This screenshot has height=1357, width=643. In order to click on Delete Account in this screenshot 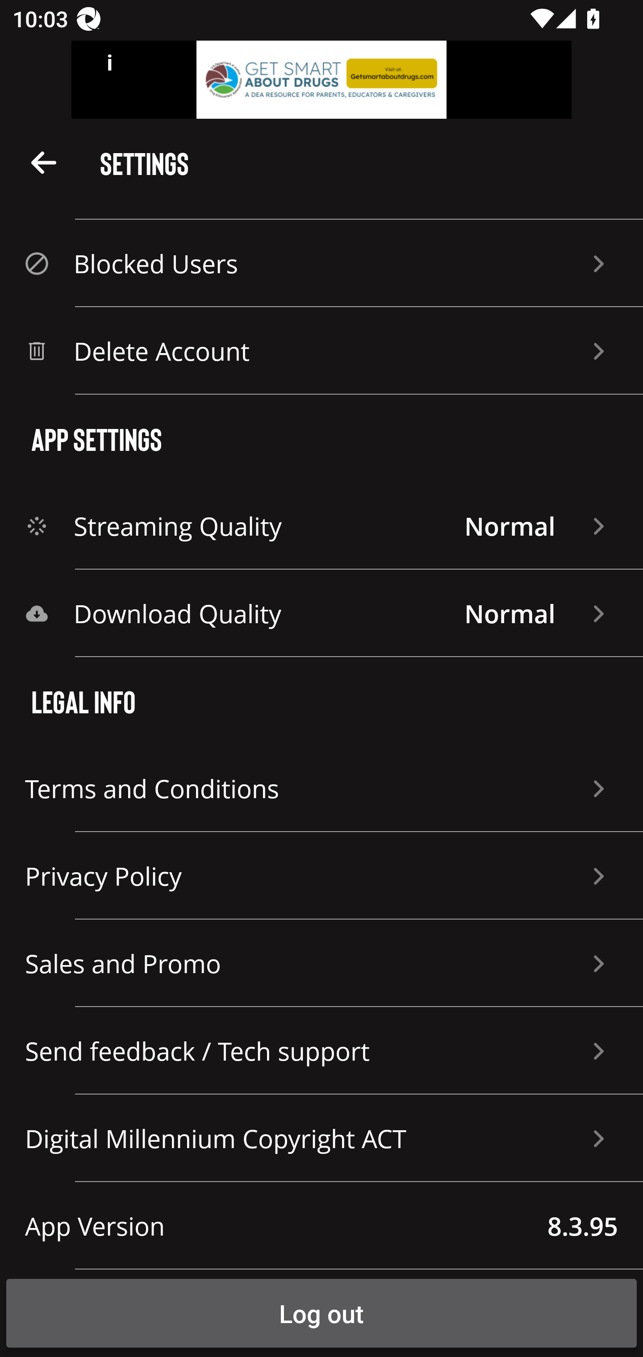, I will do `click(321, 351)`.